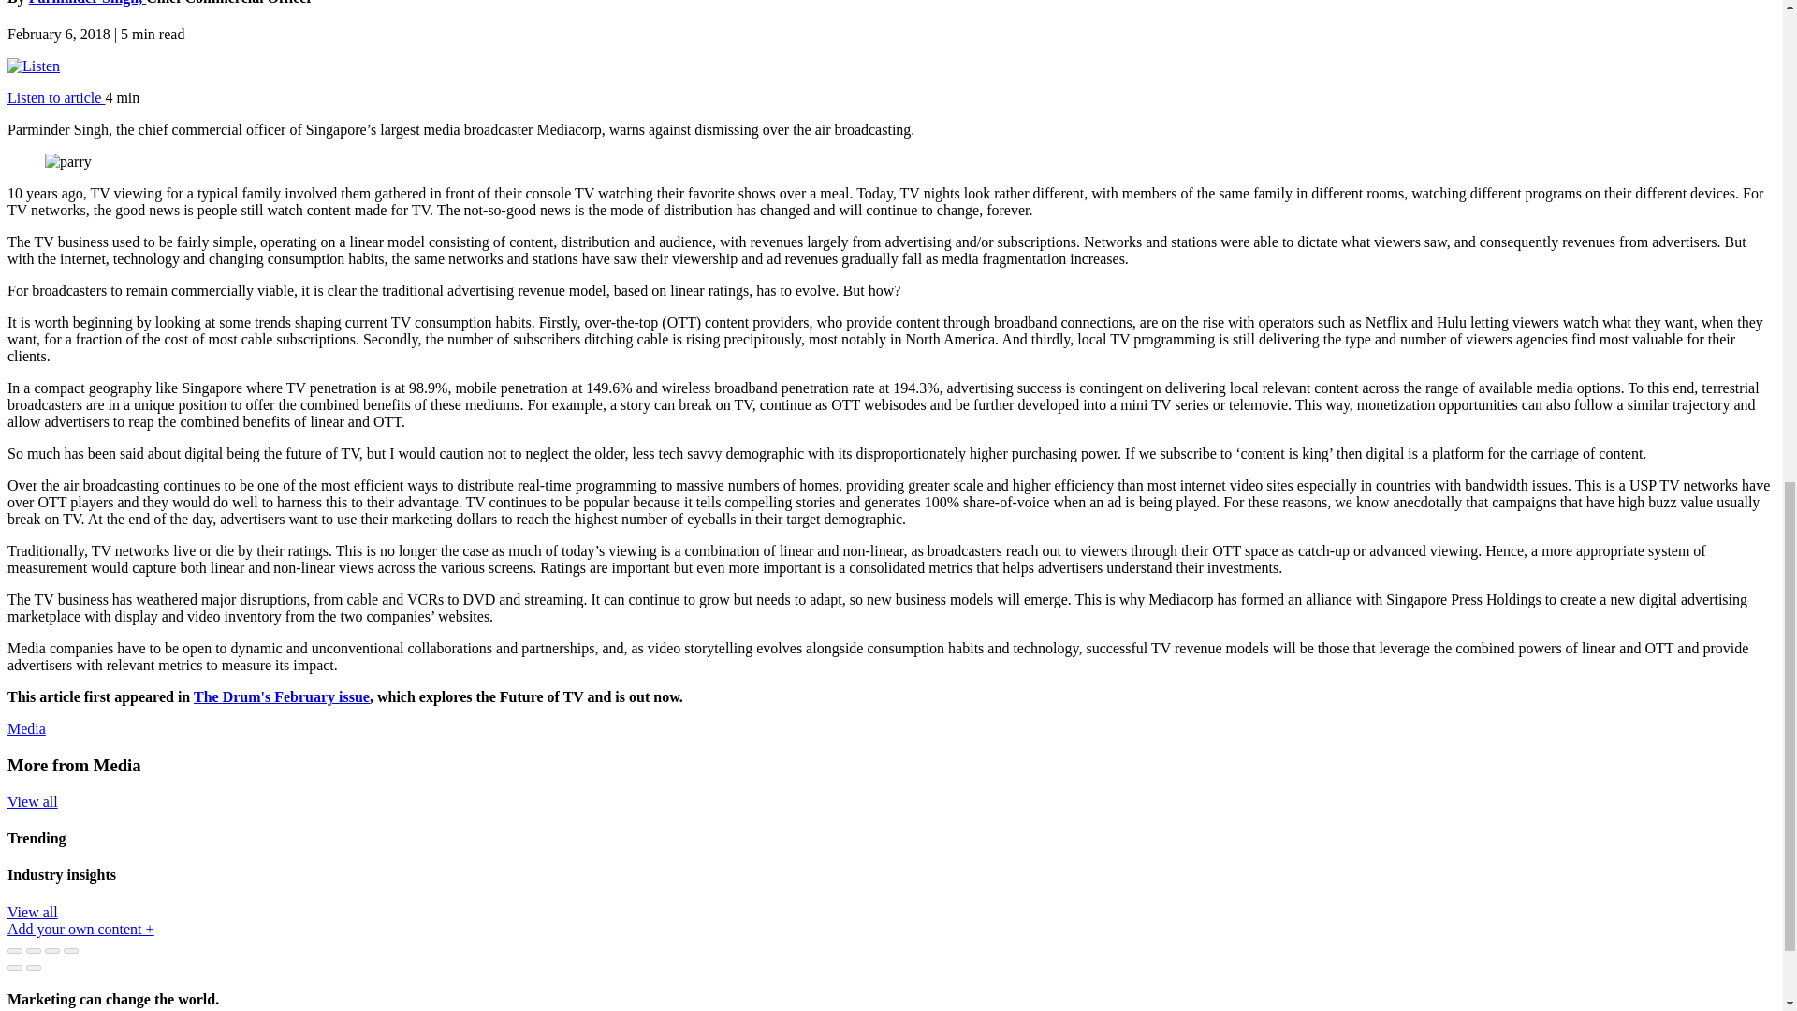  I want to click on Parminder Singh,, so click(88, 3).